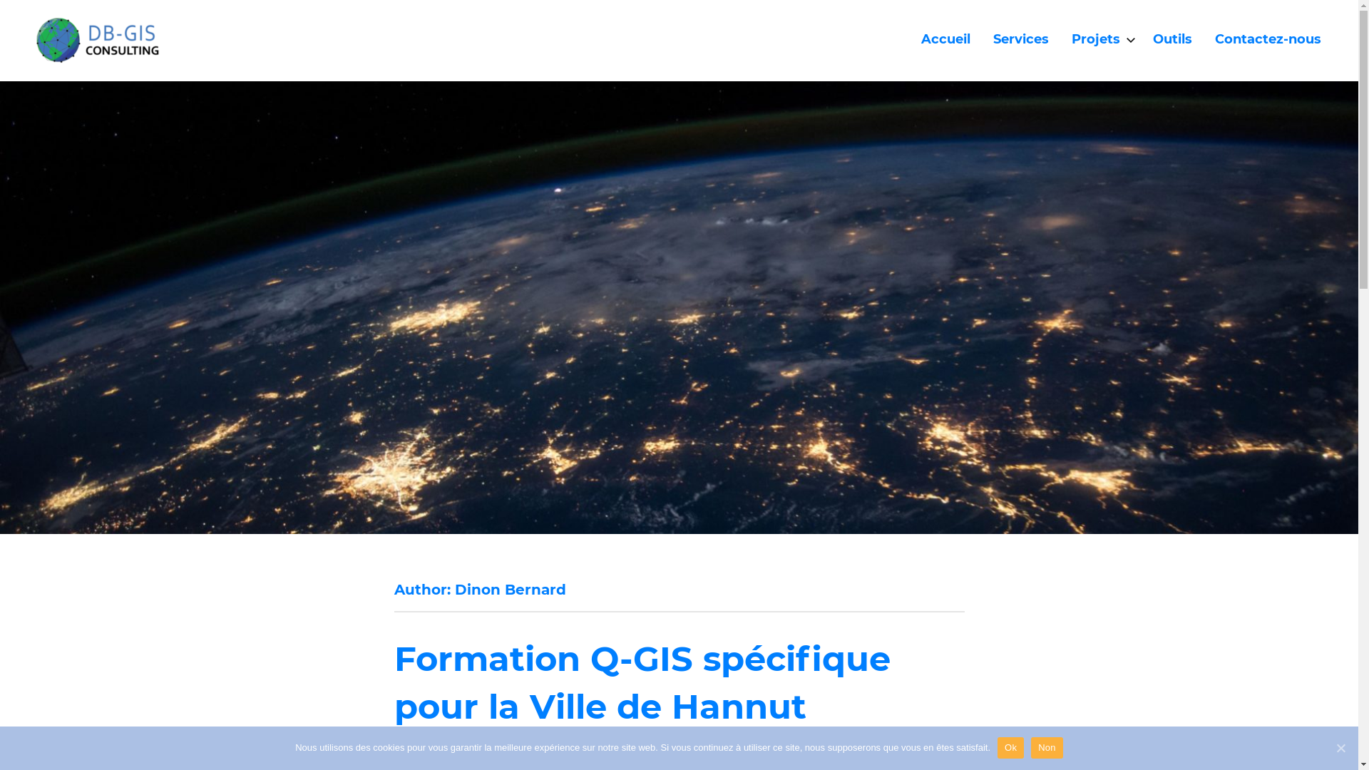 The width and height of the screenshot is (1369, 770). What do you see at coordinates (1021, 41) in the screenshot?
I see `Services` at bounding box center [1021, 41].